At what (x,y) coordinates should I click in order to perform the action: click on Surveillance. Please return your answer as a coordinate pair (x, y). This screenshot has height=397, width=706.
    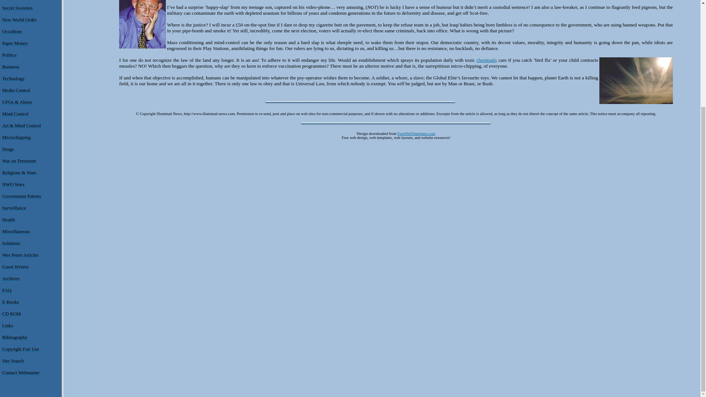
    Looking at the image, I should click on (14, 208).